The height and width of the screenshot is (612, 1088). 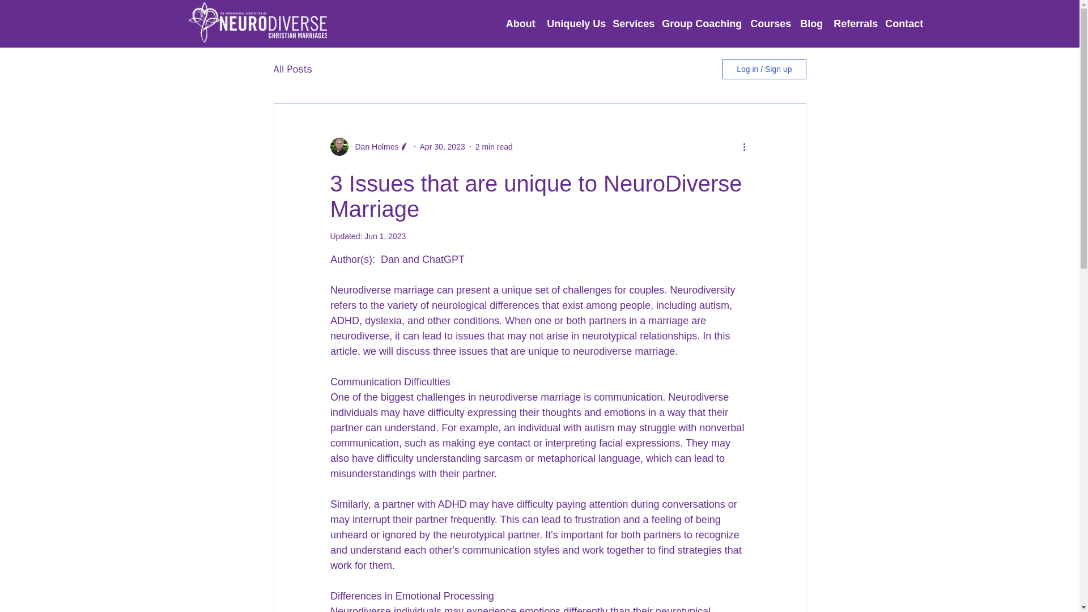 I want to click on Referrals, so click(x=853, y=24).